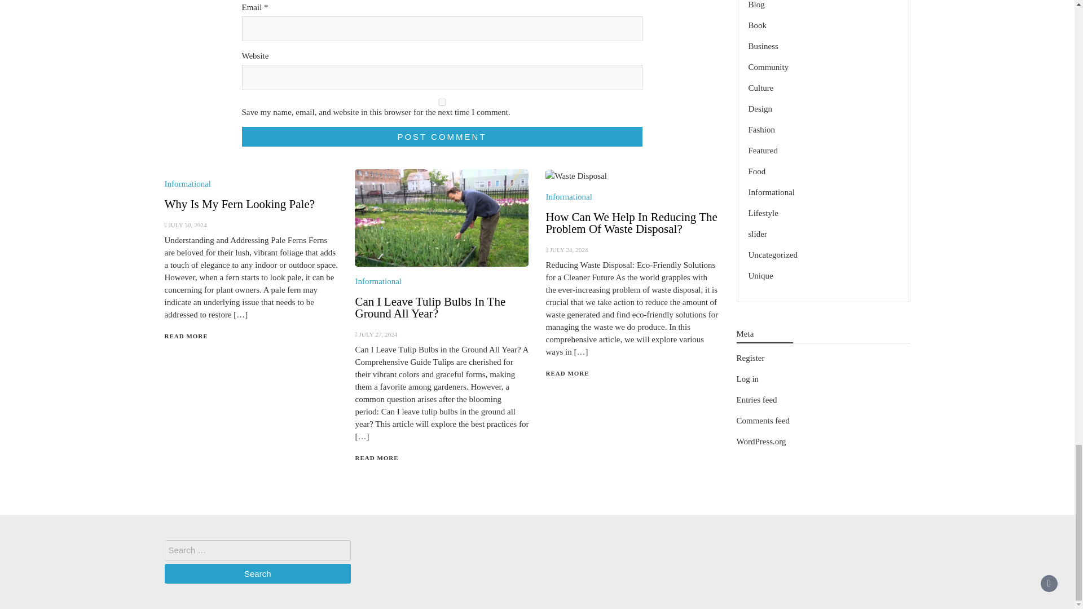 This screenshot has height=609, width=1083. Describe the element at coordinates (377, 457) in the screenshot. I see `READ MORE` at that location.